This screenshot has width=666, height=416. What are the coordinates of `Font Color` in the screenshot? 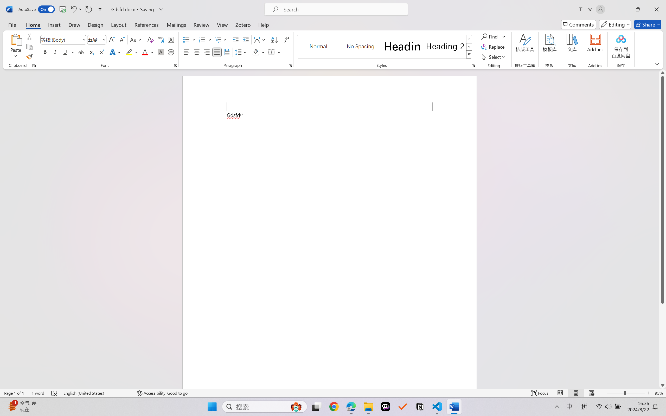 It's located at (148, 52).